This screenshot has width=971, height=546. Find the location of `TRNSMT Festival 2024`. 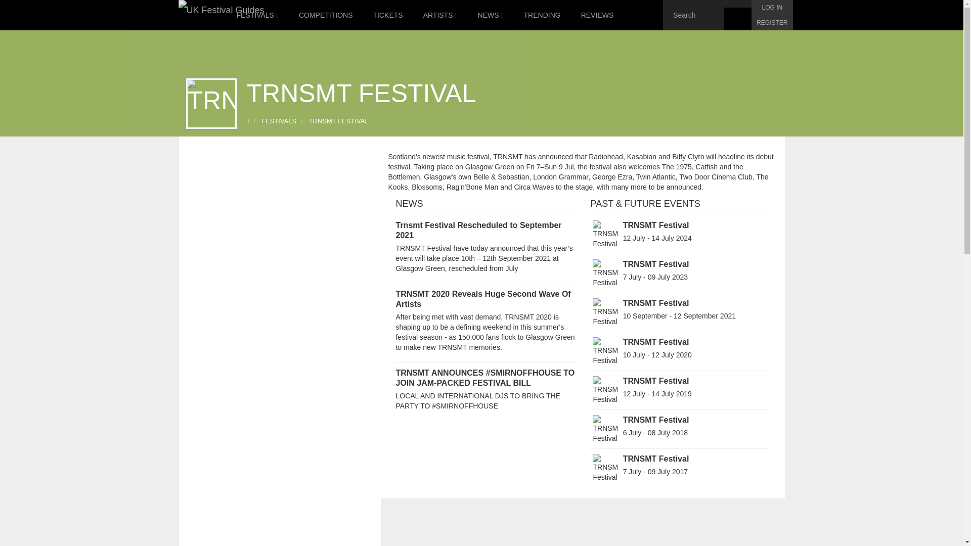

TRNSMT Festival 2024 is located at coordinates (656, 225).